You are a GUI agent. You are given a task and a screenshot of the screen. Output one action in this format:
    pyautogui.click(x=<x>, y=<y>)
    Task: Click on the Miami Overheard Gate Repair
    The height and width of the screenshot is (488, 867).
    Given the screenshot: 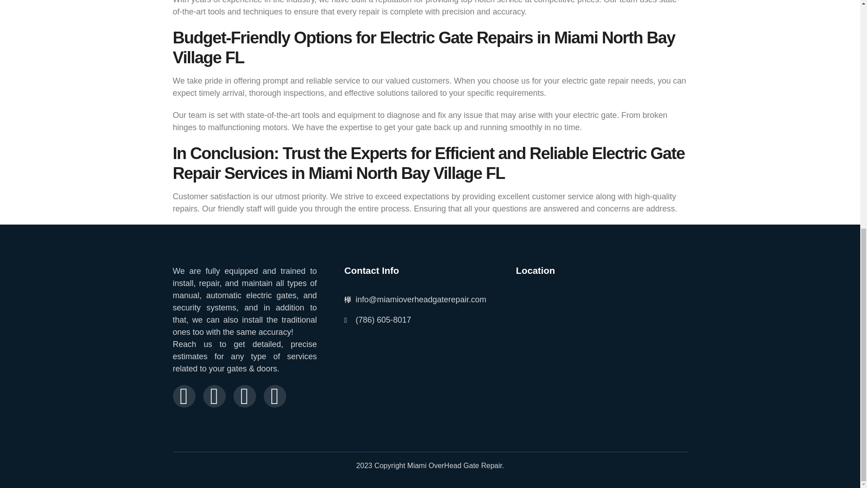 What is the action you would take?
    pyautogui.click(x=601, y=342)
    